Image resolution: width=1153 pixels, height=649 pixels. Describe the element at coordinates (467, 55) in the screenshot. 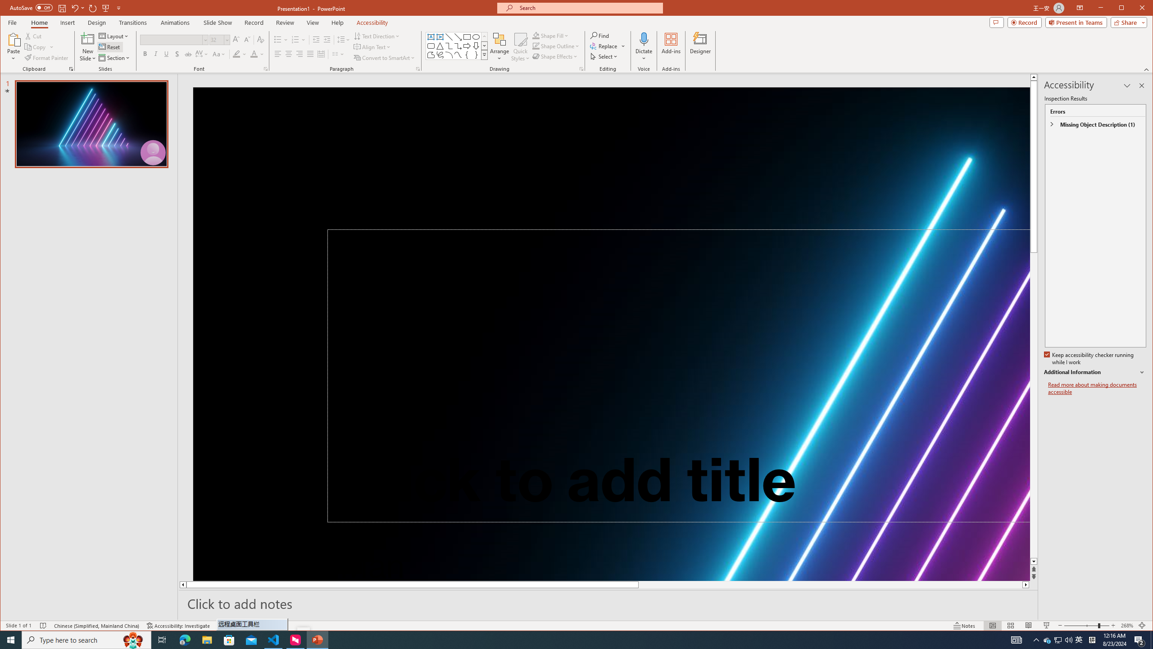

I see `Decrease Indent` at that location.